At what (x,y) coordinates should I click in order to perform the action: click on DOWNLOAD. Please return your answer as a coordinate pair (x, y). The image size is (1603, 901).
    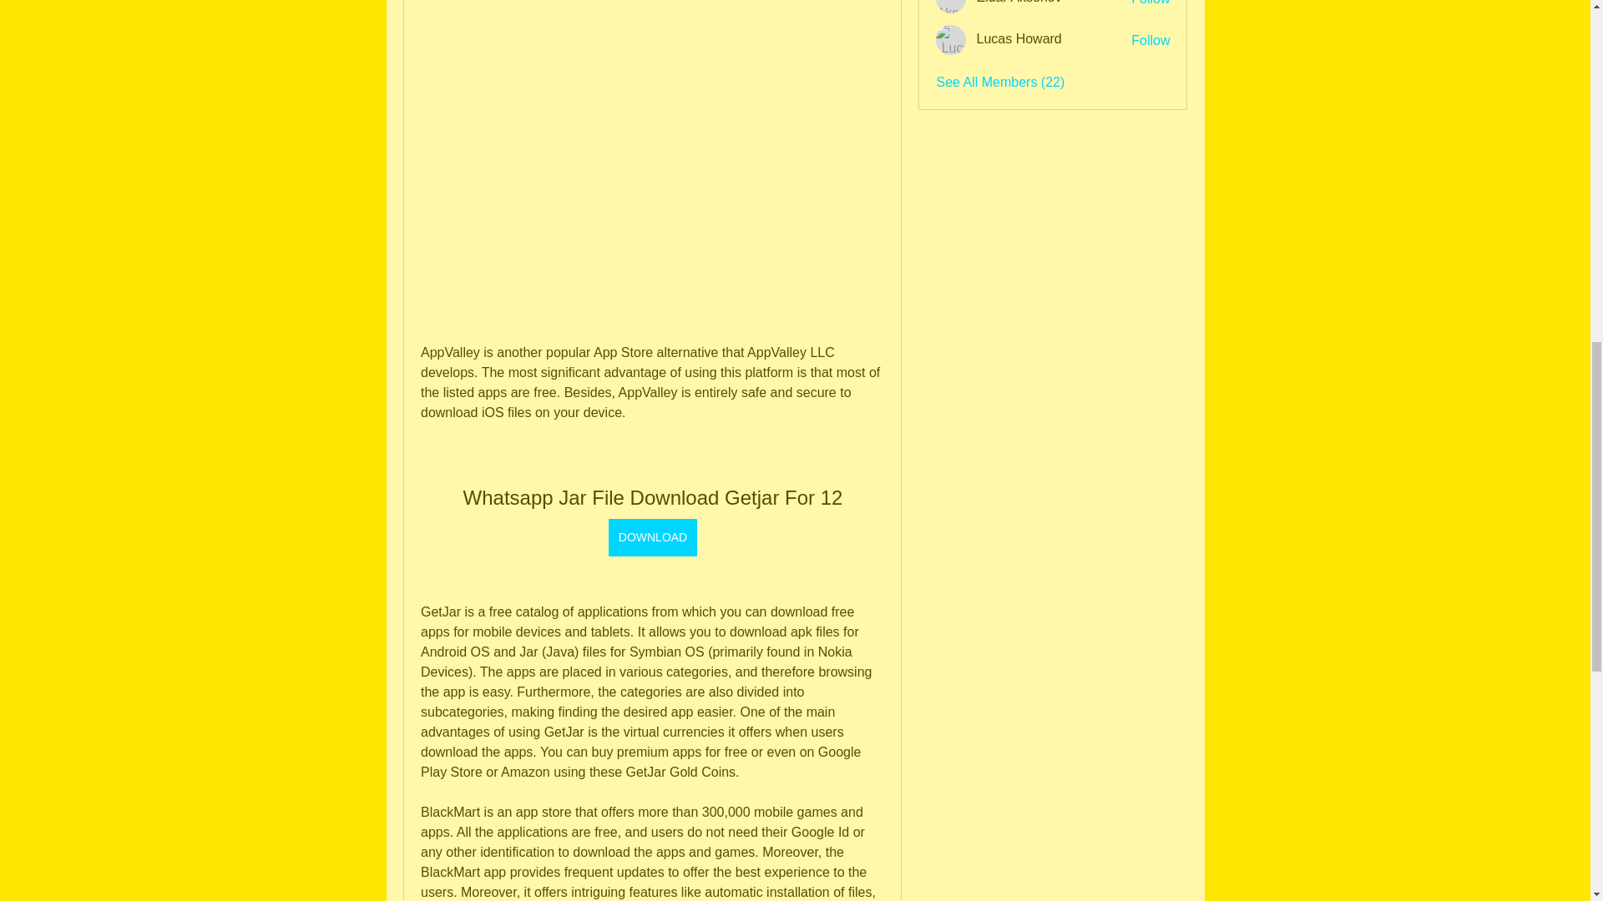
    Looking at the image, I should click on (651, 537).